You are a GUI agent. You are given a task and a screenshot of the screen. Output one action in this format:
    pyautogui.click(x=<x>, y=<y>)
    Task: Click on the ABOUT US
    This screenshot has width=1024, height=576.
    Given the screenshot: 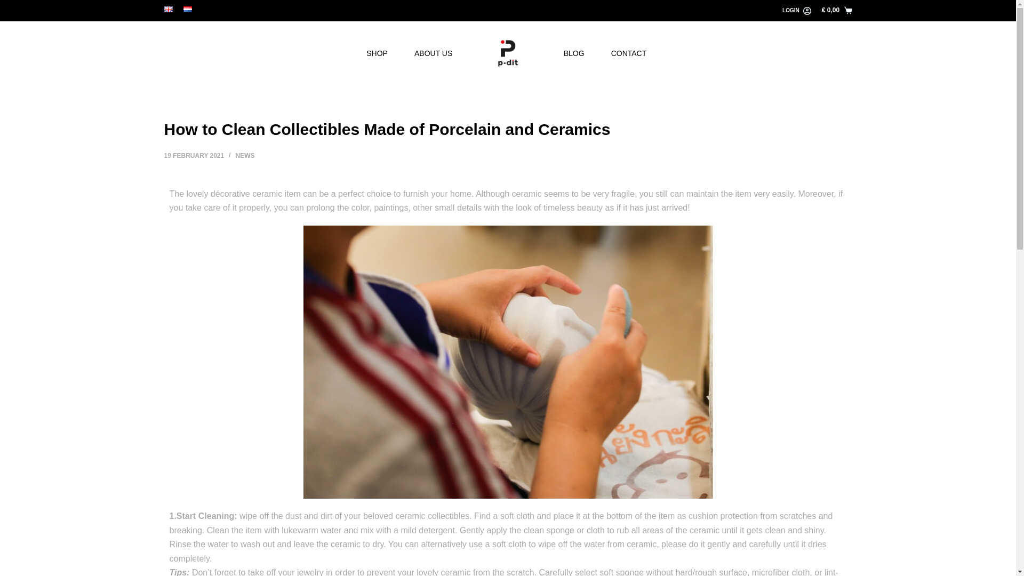 What is the action you would take?
    pyautogui.click(x=433, y=53)
    